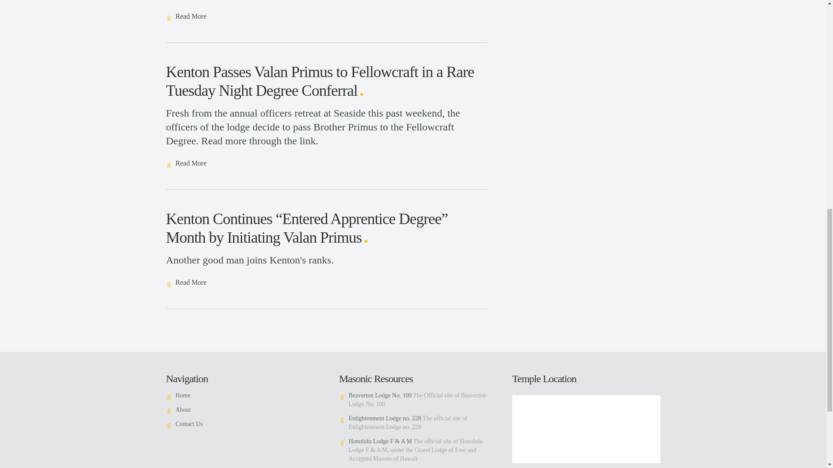 The width and height of the screenshot is (833, 468). I want to click on About, so click(183, 409).